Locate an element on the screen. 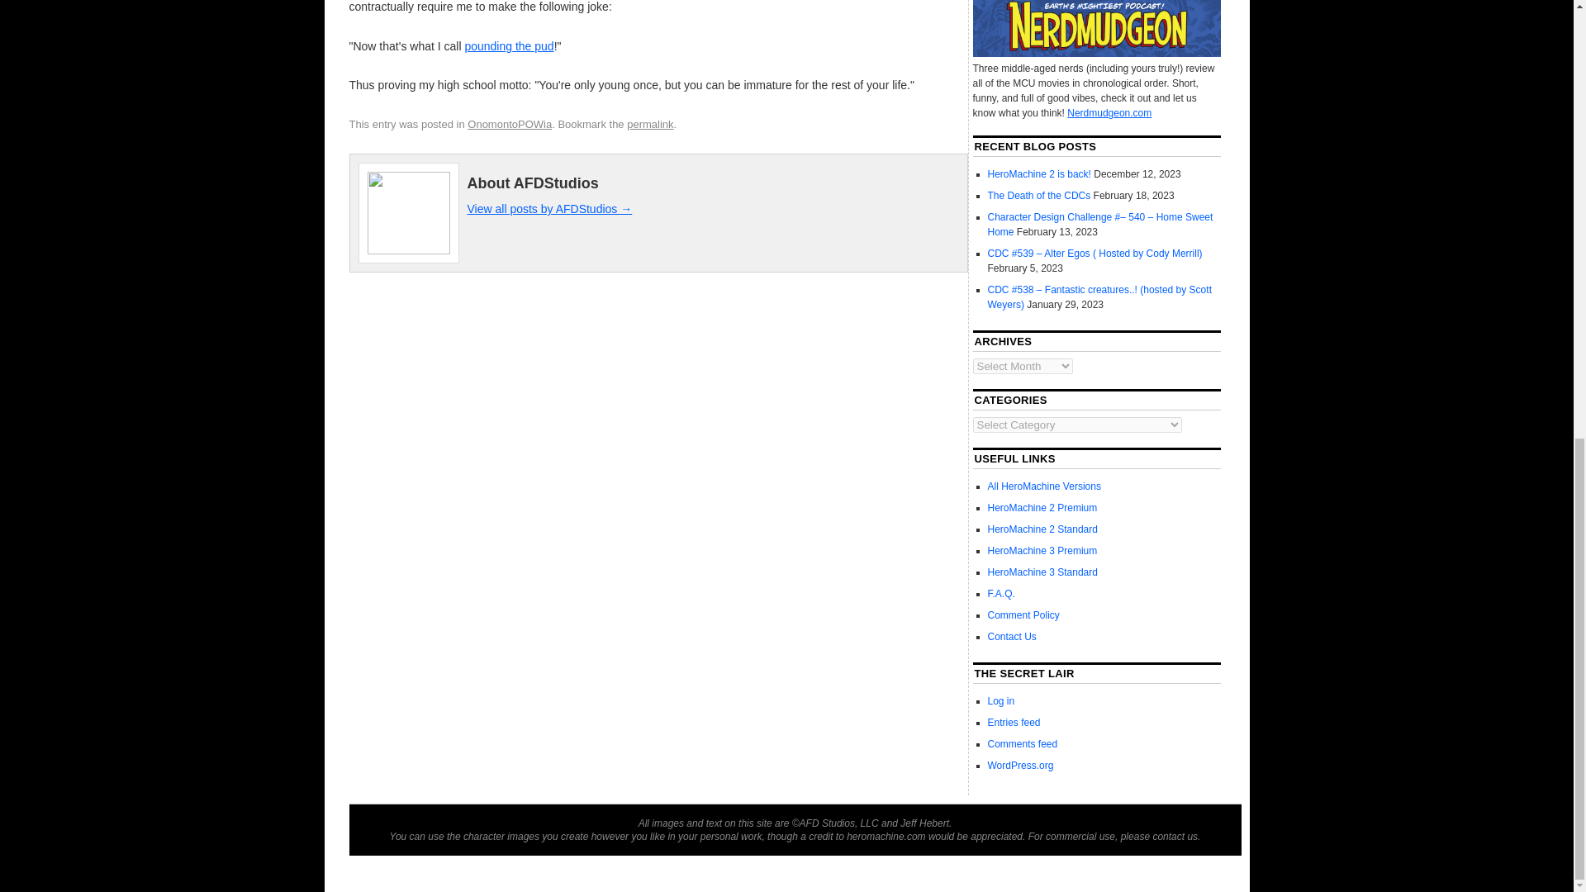  permalink is located at coordinates (649, 124).